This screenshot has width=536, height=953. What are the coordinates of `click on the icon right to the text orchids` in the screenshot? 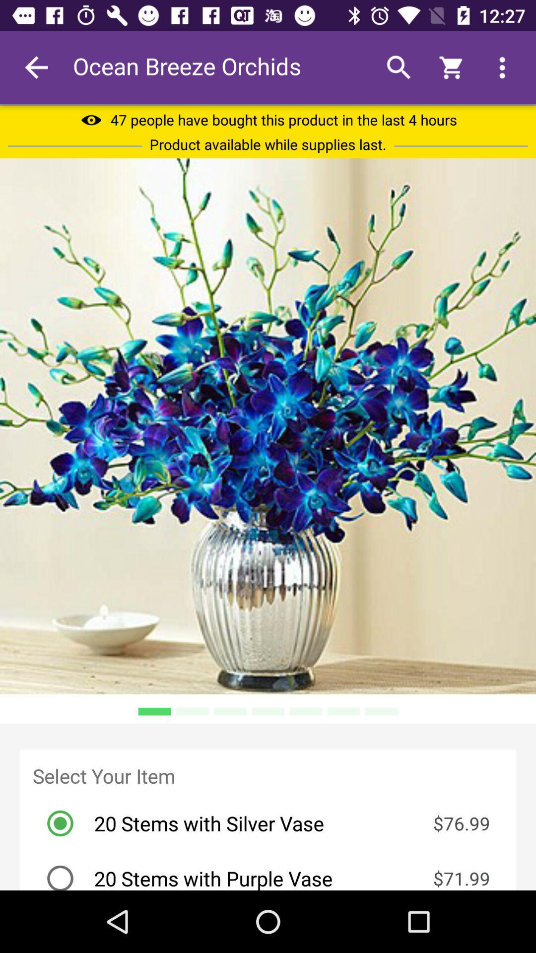 It's located at (399, 68).